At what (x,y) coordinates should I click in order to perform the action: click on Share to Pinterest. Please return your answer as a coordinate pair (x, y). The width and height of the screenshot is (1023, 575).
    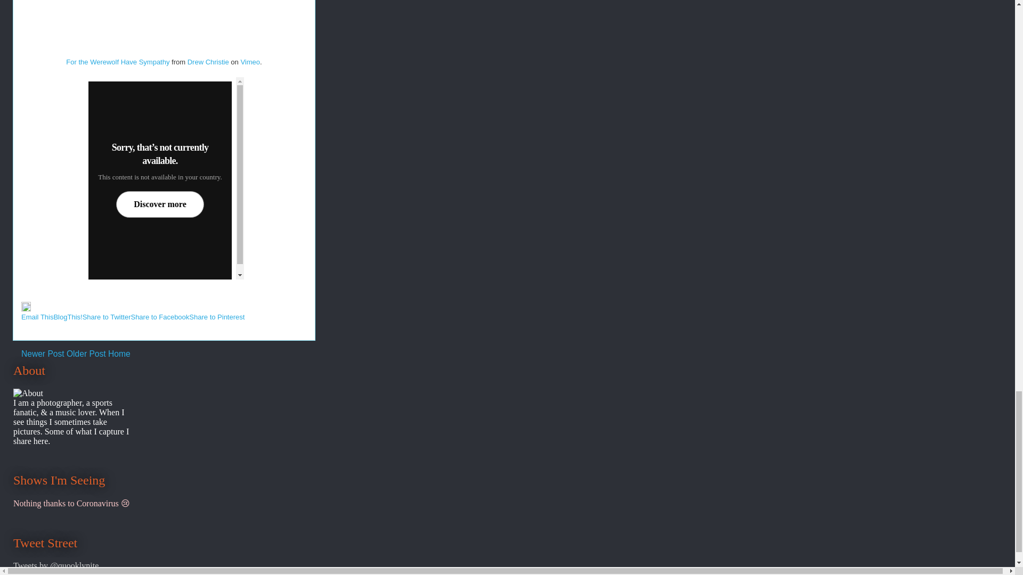
    Looking at the image, I should click on (216, 316).